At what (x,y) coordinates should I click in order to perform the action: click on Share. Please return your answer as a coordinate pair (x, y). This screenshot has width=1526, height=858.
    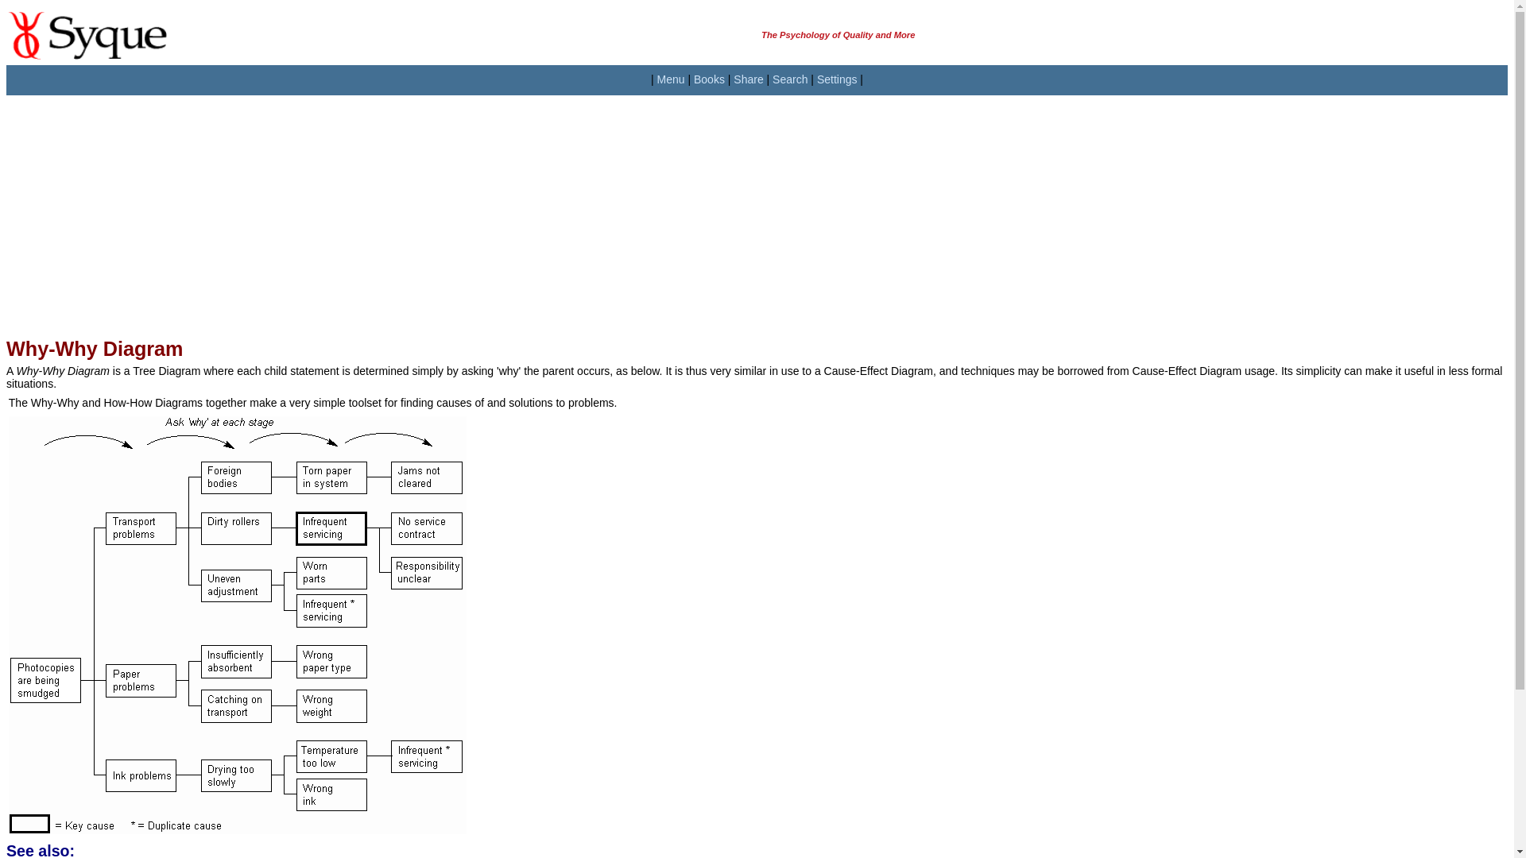
    Looking at the image, I should click on (749, 79).